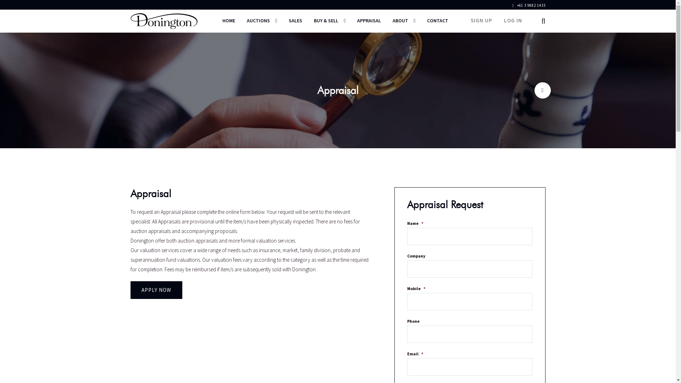 This screenshot has width=681, height=383. Describe the element at coordinates (330, 21) in the screenshot. I see `BUY & SELL` at that location.